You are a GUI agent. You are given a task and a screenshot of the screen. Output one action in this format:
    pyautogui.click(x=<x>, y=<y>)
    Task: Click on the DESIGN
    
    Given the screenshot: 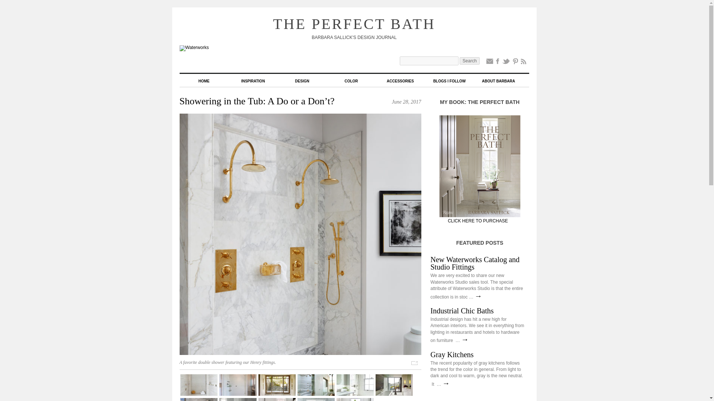 What is the action you would take?
    pyautogui.click(x=302, y=81)
    